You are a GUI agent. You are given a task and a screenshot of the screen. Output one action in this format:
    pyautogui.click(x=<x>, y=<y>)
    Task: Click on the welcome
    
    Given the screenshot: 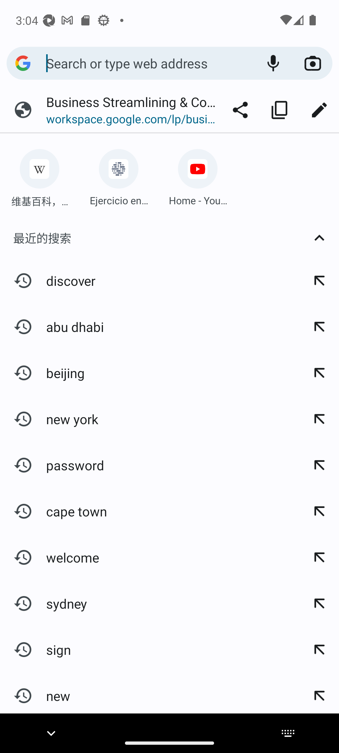 What is the action you would take?
    pyautogui.click(x=149, y=558)
    